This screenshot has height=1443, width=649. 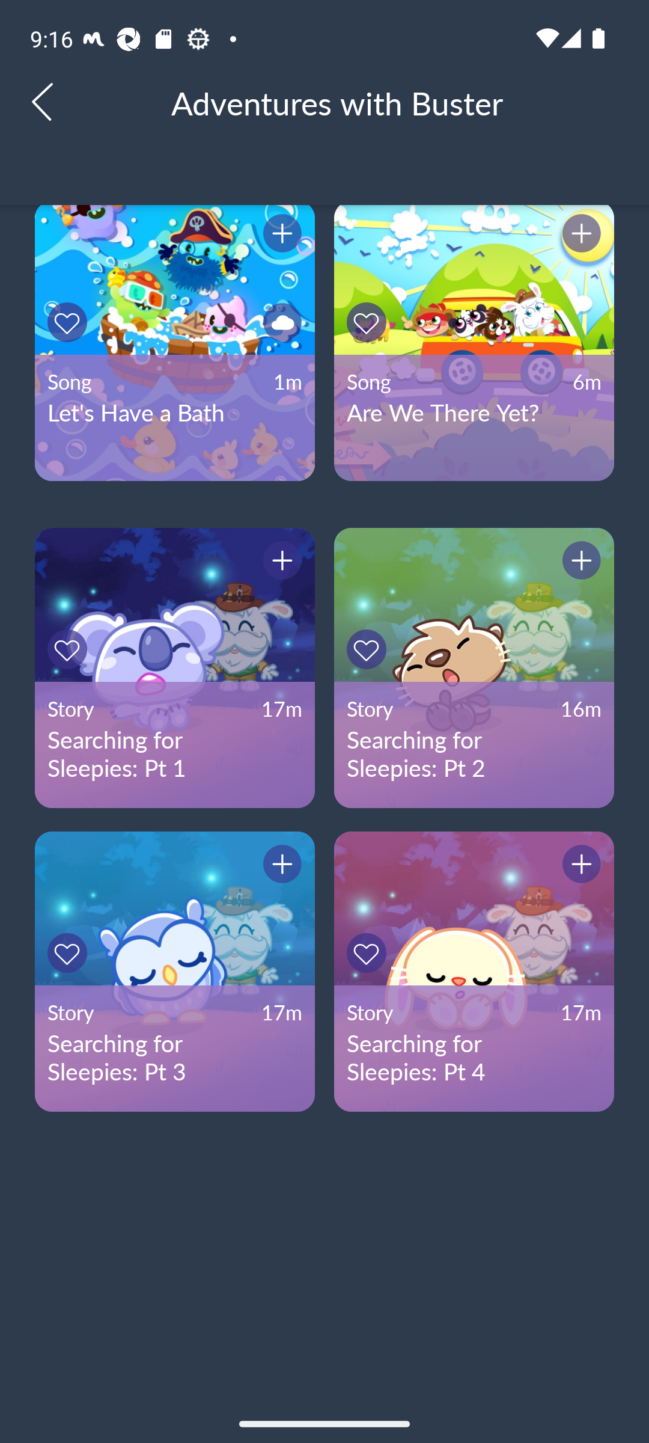 I want to click on Button, so click(x=369, y=952).